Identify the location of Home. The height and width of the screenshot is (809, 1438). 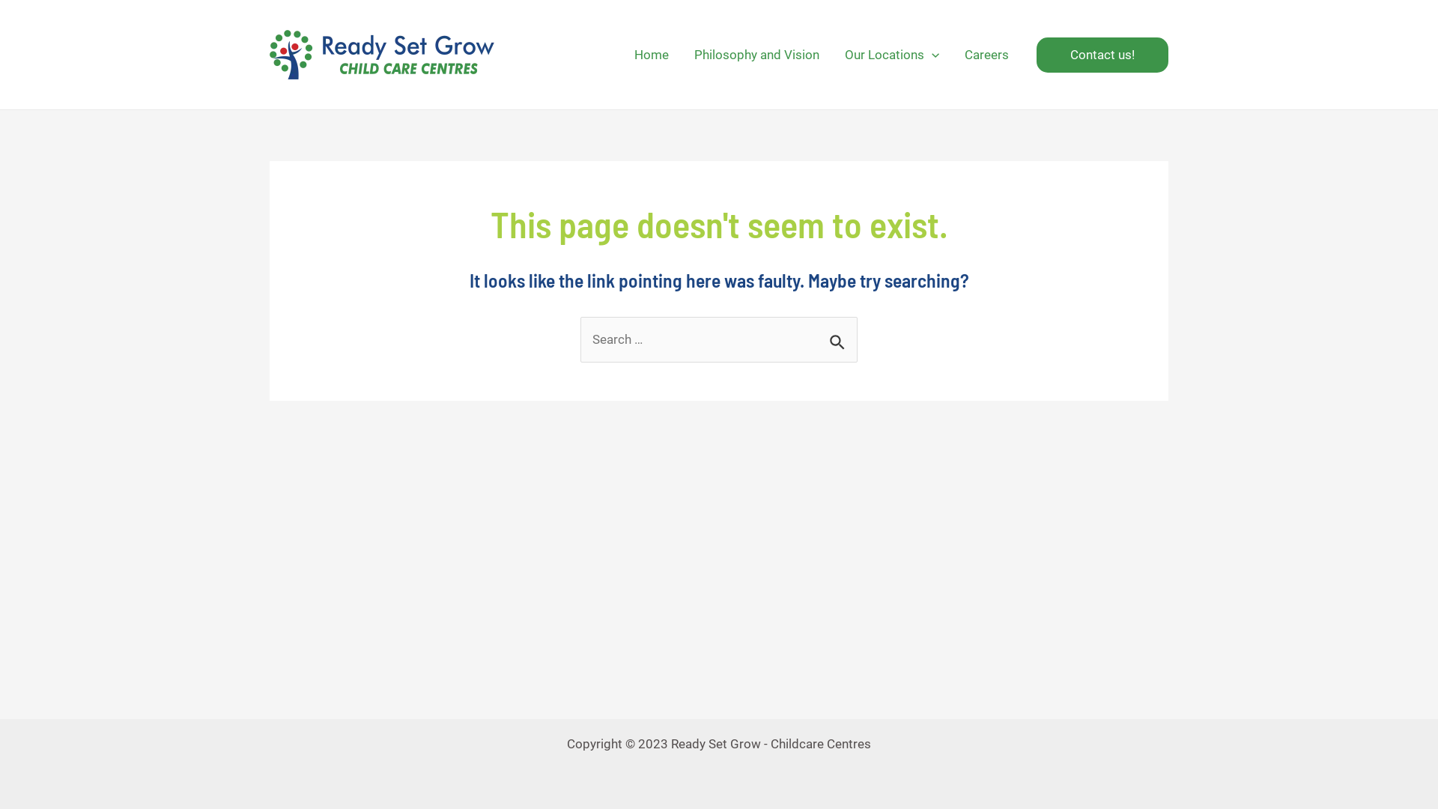
(652, 55).